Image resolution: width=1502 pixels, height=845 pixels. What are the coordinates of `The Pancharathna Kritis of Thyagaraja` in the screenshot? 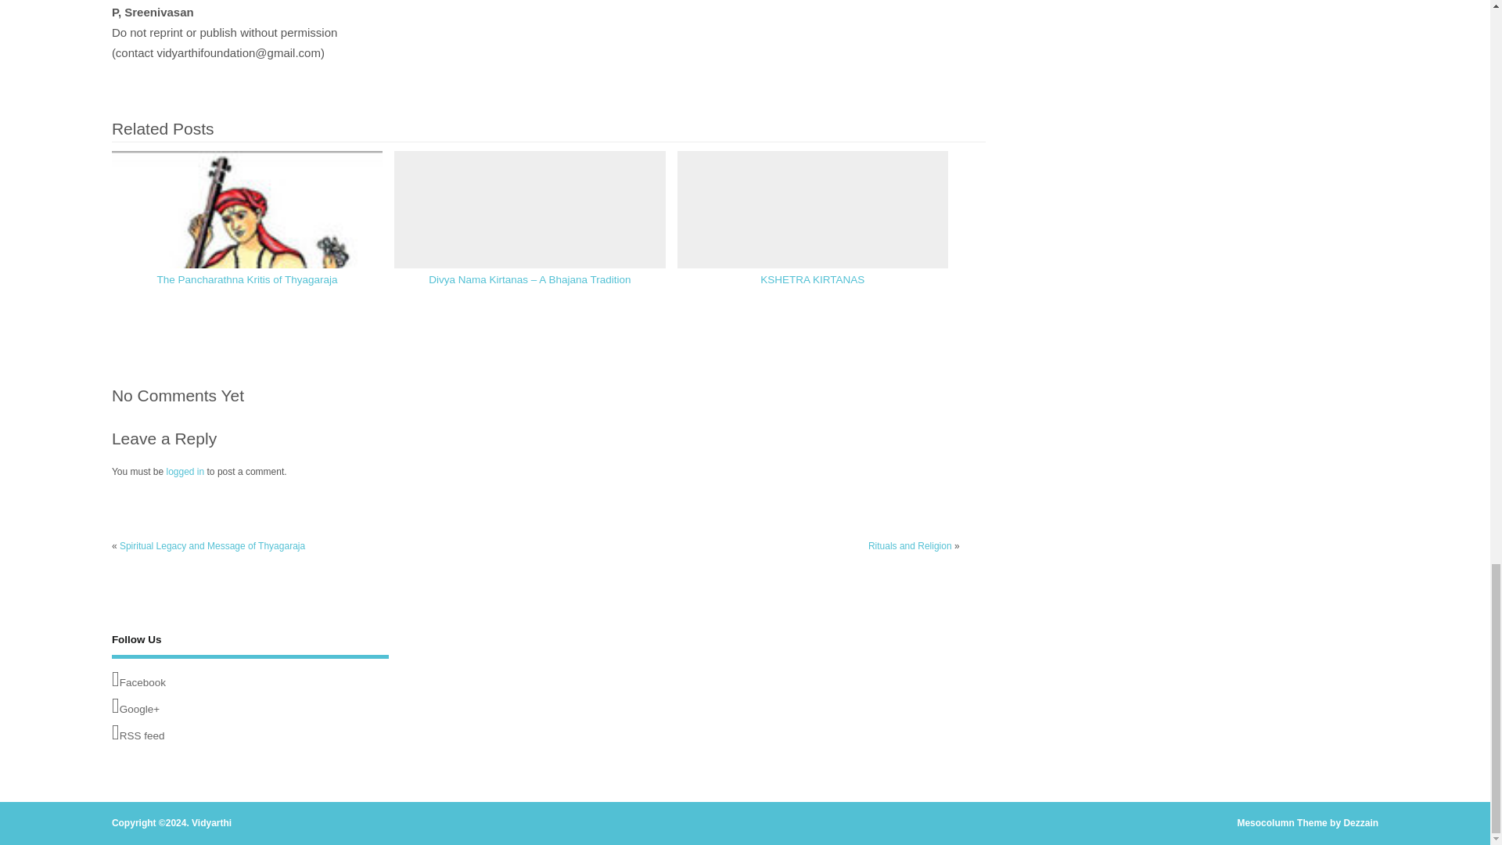 It's located at (247, 286).